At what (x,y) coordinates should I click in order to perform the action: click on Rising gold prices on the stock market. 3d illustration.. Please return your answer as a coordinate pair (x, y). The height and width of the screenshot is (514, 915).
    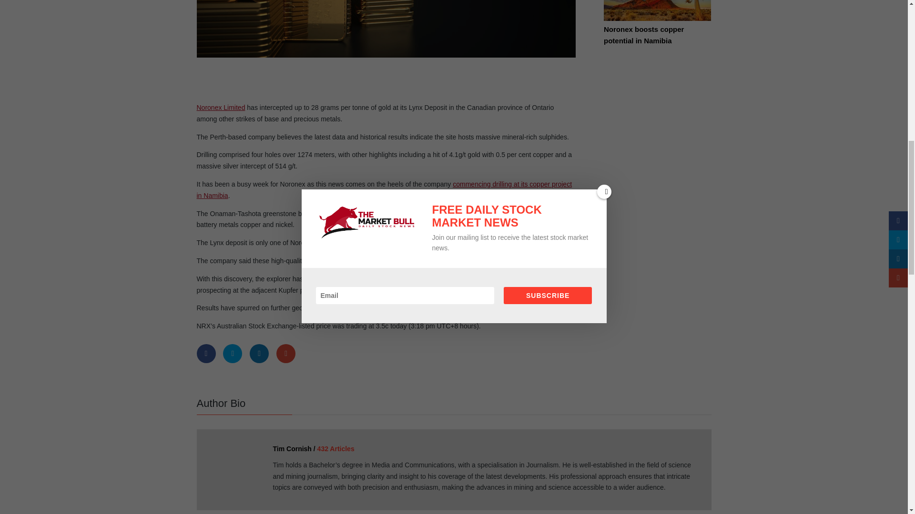
    Looking at the image, I should click on (386, 29).